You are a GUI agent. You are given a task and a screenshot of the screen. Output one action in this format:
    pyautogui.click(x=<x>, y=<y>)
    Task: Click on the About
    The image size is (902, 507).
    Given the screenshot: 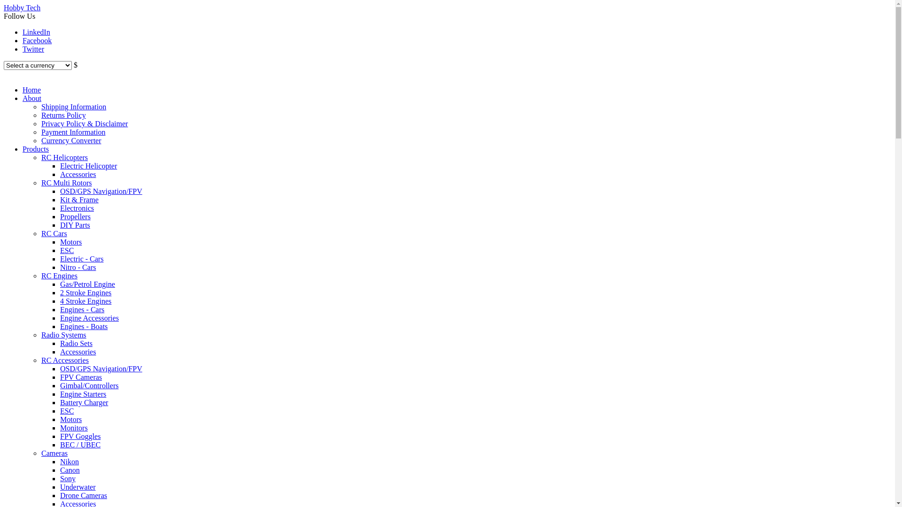 What is the action you would take?
    pyautogui.click(x=32, y=99)
    